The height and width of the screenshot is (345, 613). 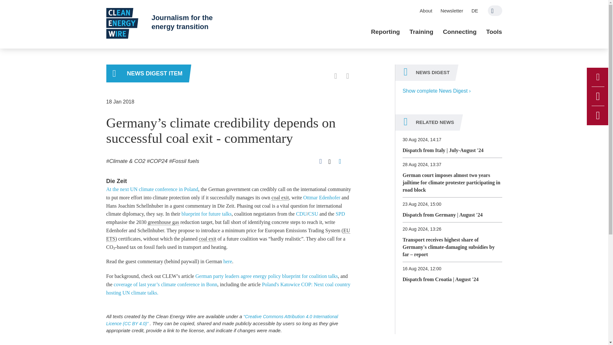 What do you see at coordinates (452, 11) in the screenshot?
I see `Newsletter` at bounding box center [452, 11].